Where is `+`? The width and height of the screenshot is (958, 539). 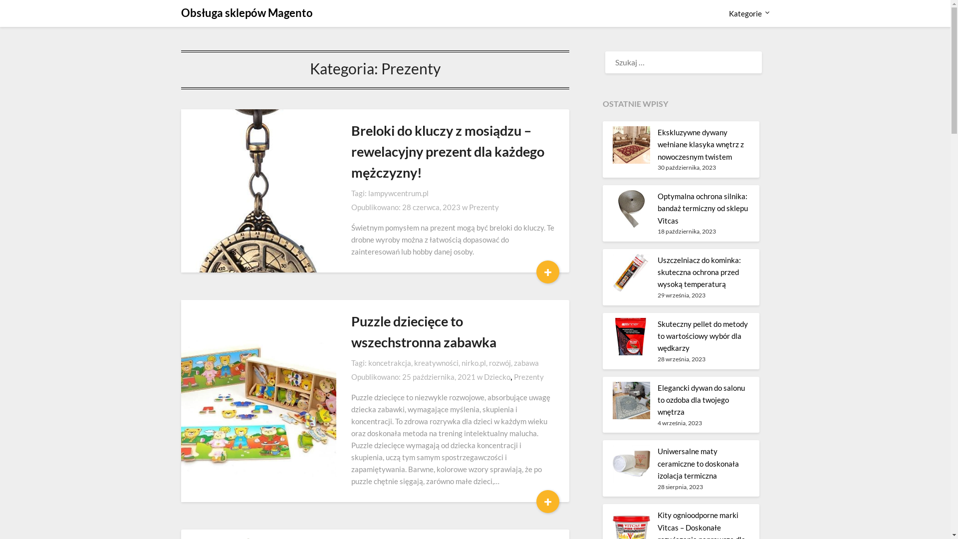
+ is located at coordinates (548, 502).